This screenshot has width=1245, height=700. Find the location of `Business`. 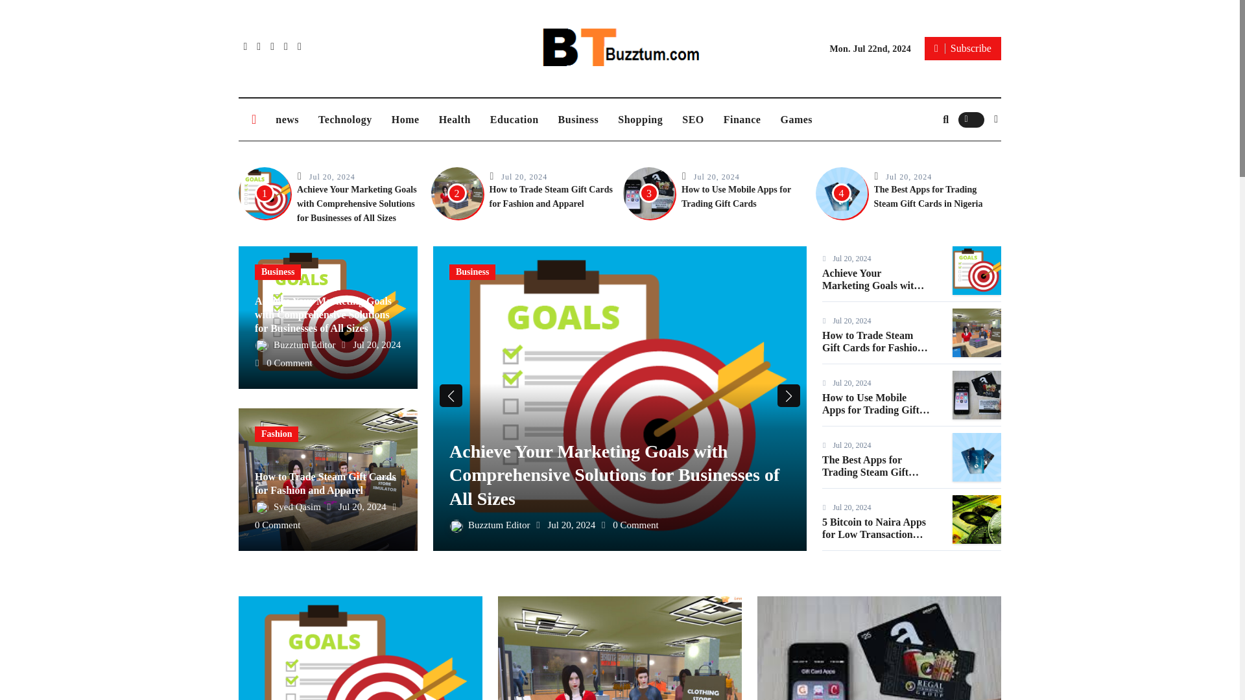

Business is located at coordinates (578, 119).